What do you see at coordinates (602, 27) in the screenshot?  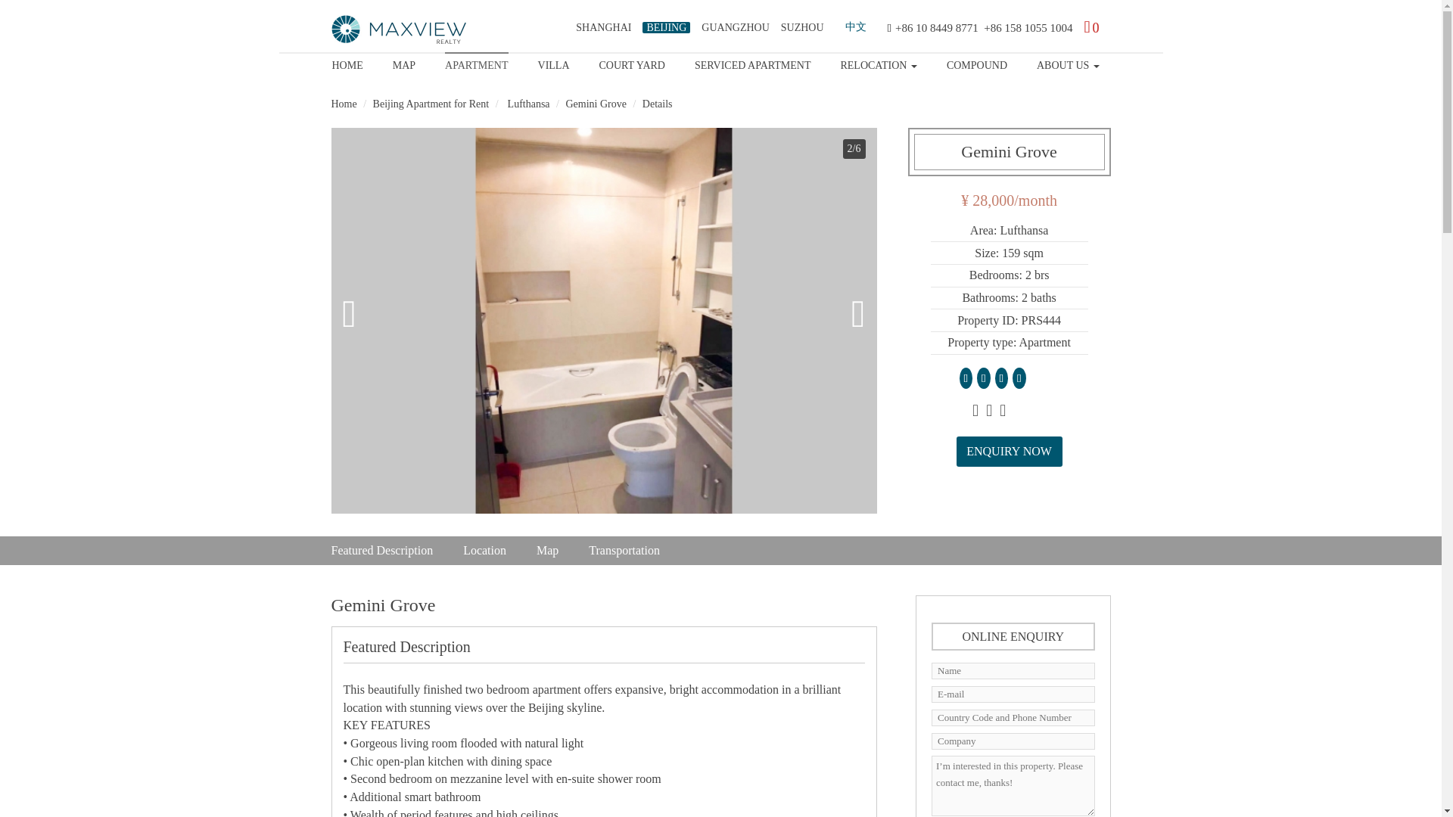 I see `SHANGHAI` at bounding box center [602, 27].